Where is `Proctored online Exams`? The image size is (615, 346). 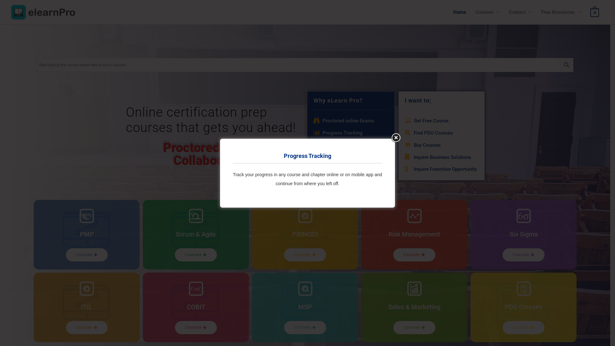 Proctored online Exams is located at coordinates (350, 121).